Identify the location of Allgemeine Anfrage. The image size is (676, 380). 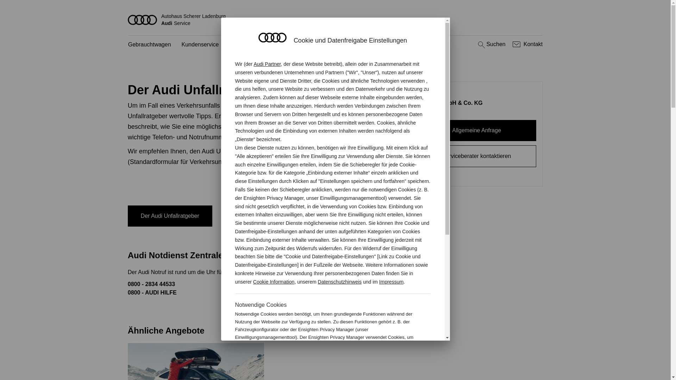
(477, 131).